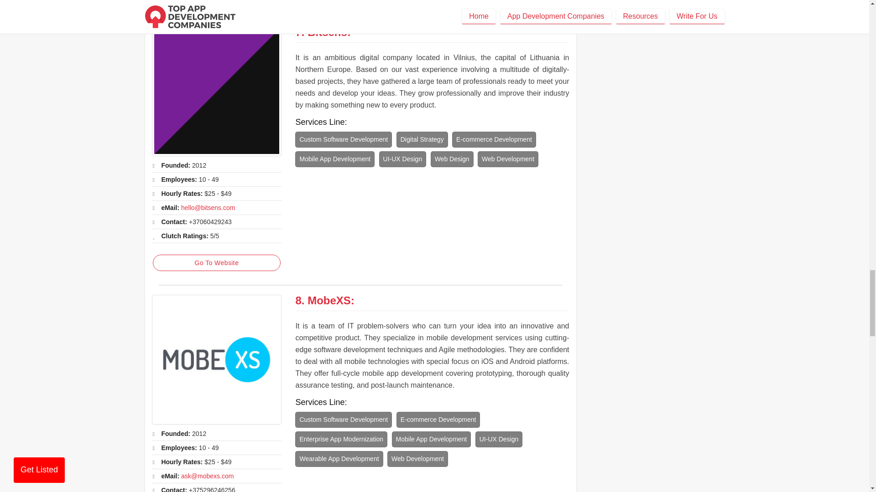 This screenshot has width=876, height=492. Describe the element at coordinates (216, 263) in the screenshot. I see `Go To Website` at that location.